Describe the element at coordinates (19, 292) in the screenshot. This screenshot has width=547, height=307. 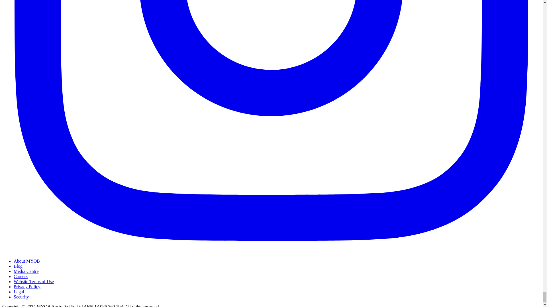
I see `Legal` at that location.